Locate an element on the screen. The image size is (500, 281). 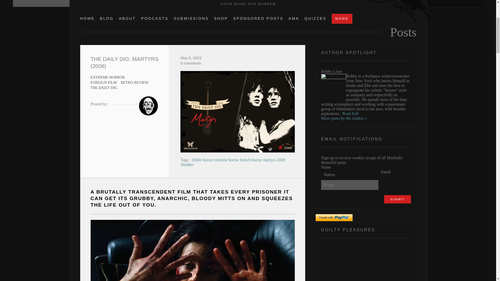
AMA is located at coordinates (294, 18).